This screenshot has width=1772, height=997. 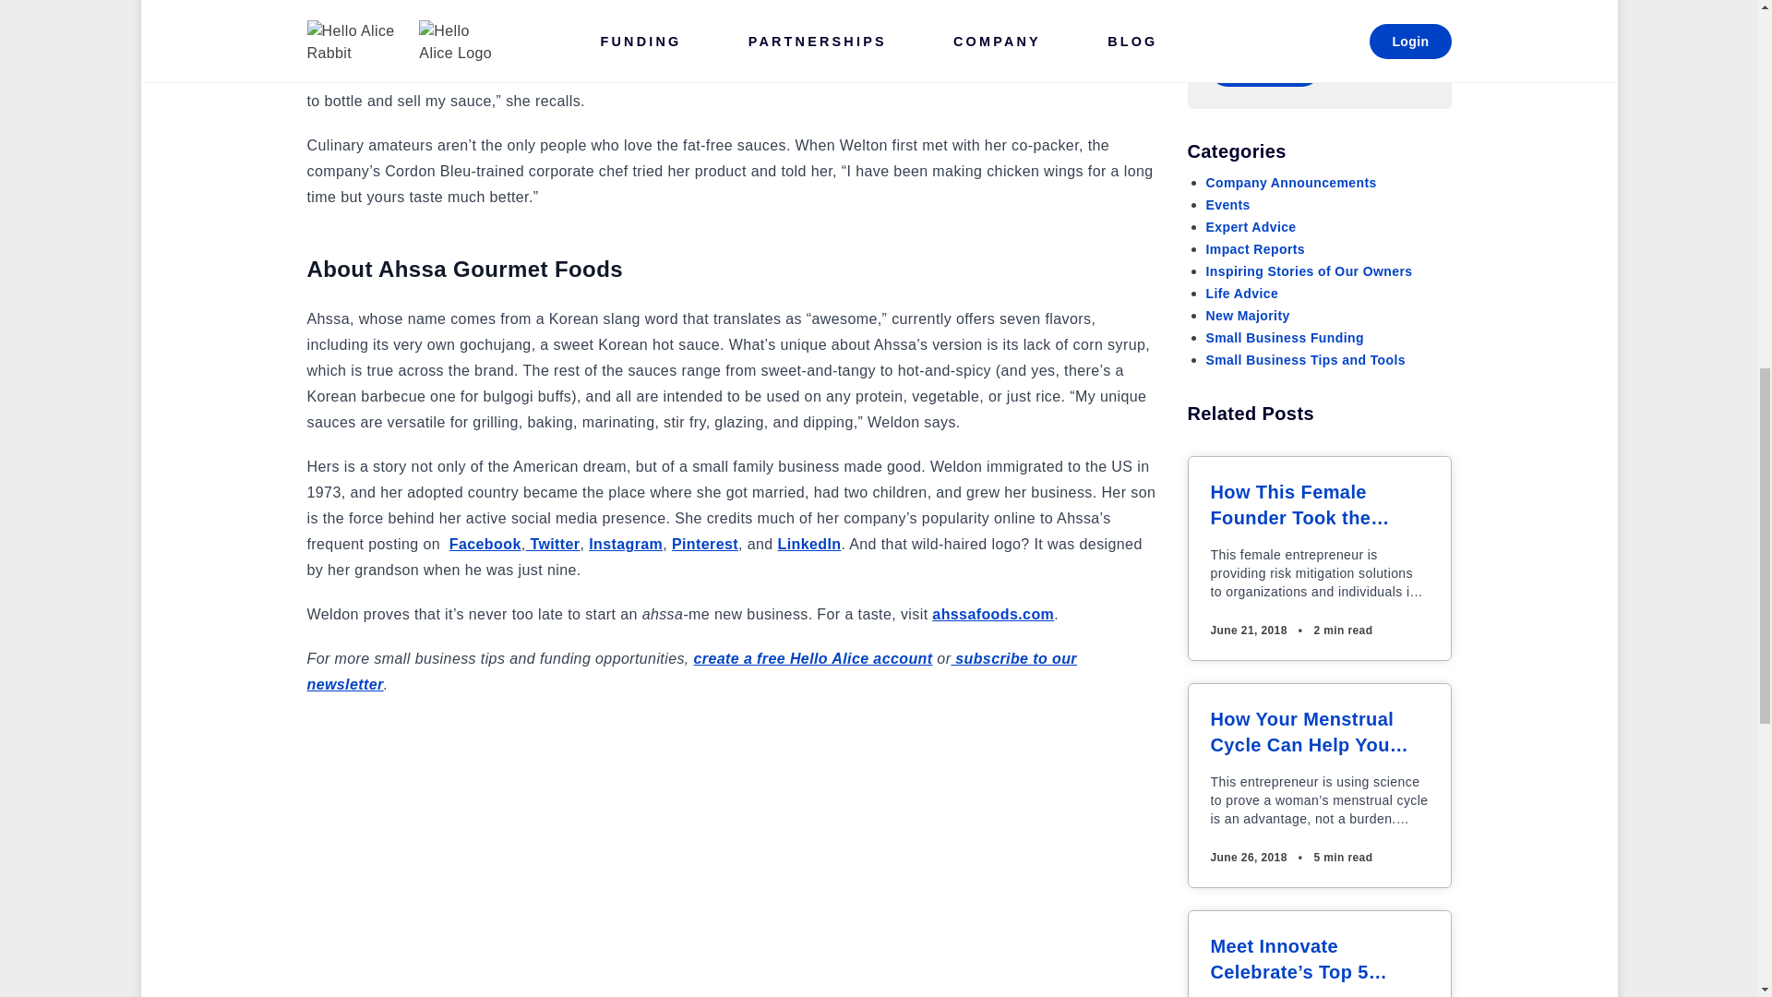 What do you see at coordinates (1263, 68) in the screenshot?
I see `Subscribe` at bounding box center [1263, 68].